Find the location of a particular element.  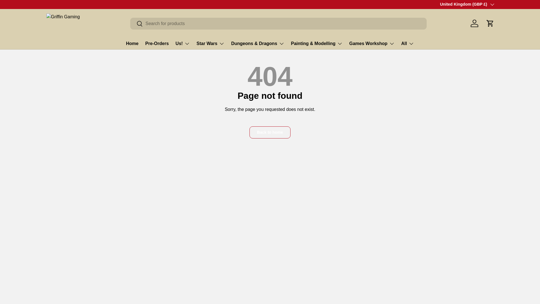

Pre-Orders is located at coordinates (157, 43).